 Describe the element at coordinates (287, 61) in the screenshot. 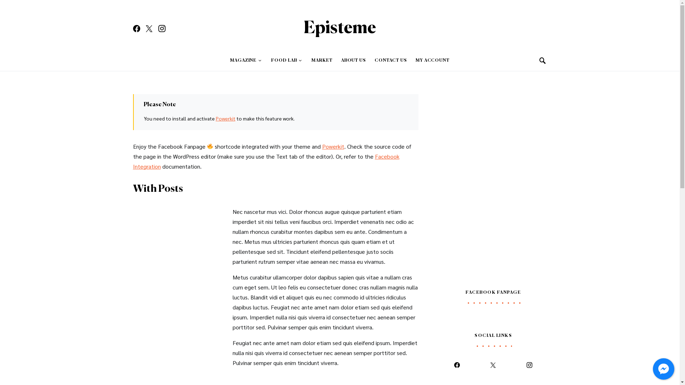

I see `FOOD LAB` at that location.